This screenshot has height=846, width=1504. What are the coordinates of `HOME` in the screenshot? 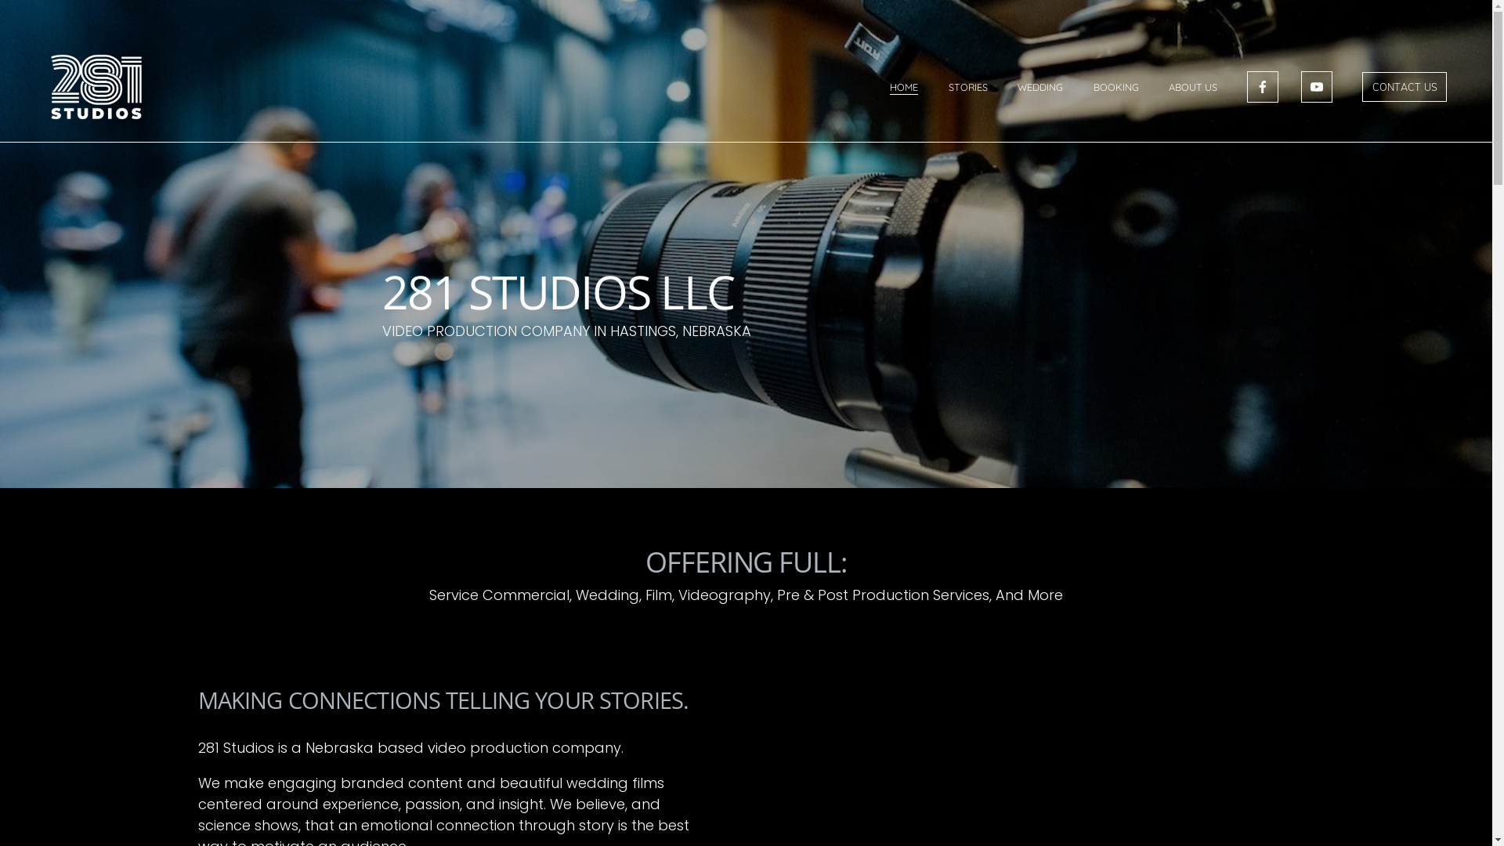 It's located at (904, 87).